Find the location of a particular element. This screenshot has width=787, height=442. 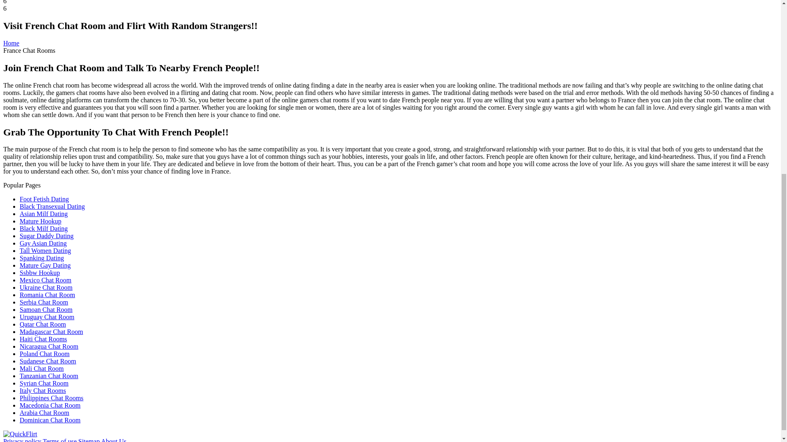

Syrian Chat Room is located at coordinates (44, 383).